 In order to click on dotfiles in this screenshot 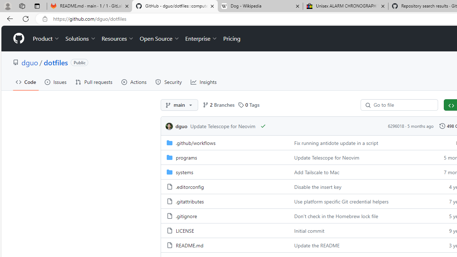, I will do `click(56, 62)`.